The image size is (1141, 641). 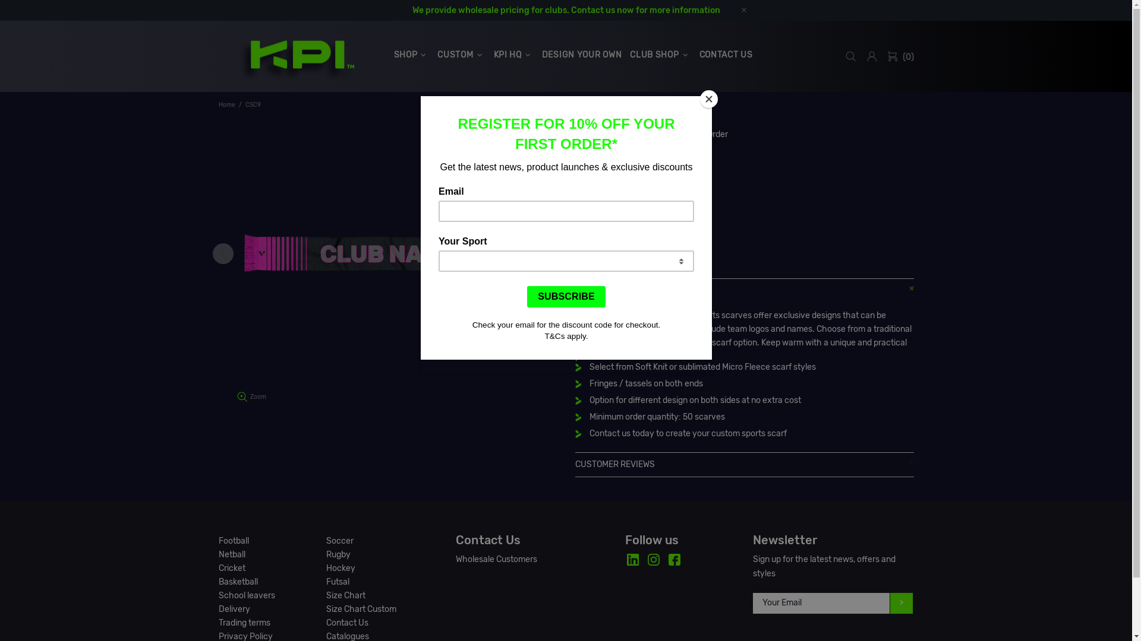 I want to click on Football, so click(x=234, y=541).